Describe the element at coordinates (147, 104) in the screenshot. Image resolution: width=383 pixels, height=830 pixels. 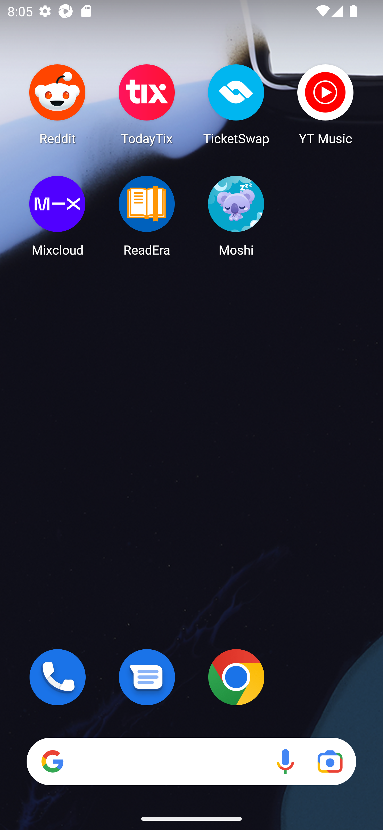
I see `TodayTix` at that location.